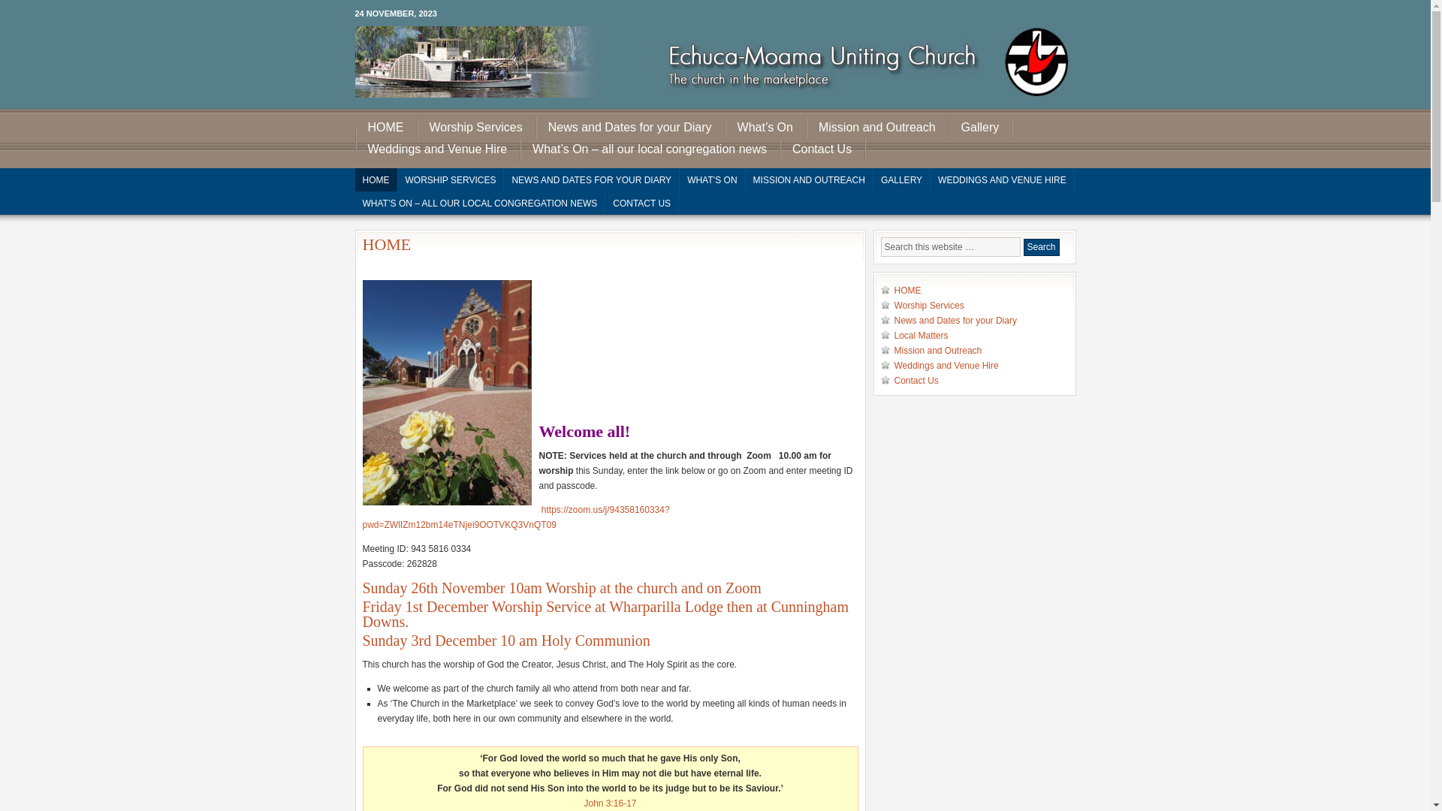 This screenshot has height=811, width=1442. Describe the element at coordinates (902, 180) in the screenshot. I see `GALLERY` at that location.